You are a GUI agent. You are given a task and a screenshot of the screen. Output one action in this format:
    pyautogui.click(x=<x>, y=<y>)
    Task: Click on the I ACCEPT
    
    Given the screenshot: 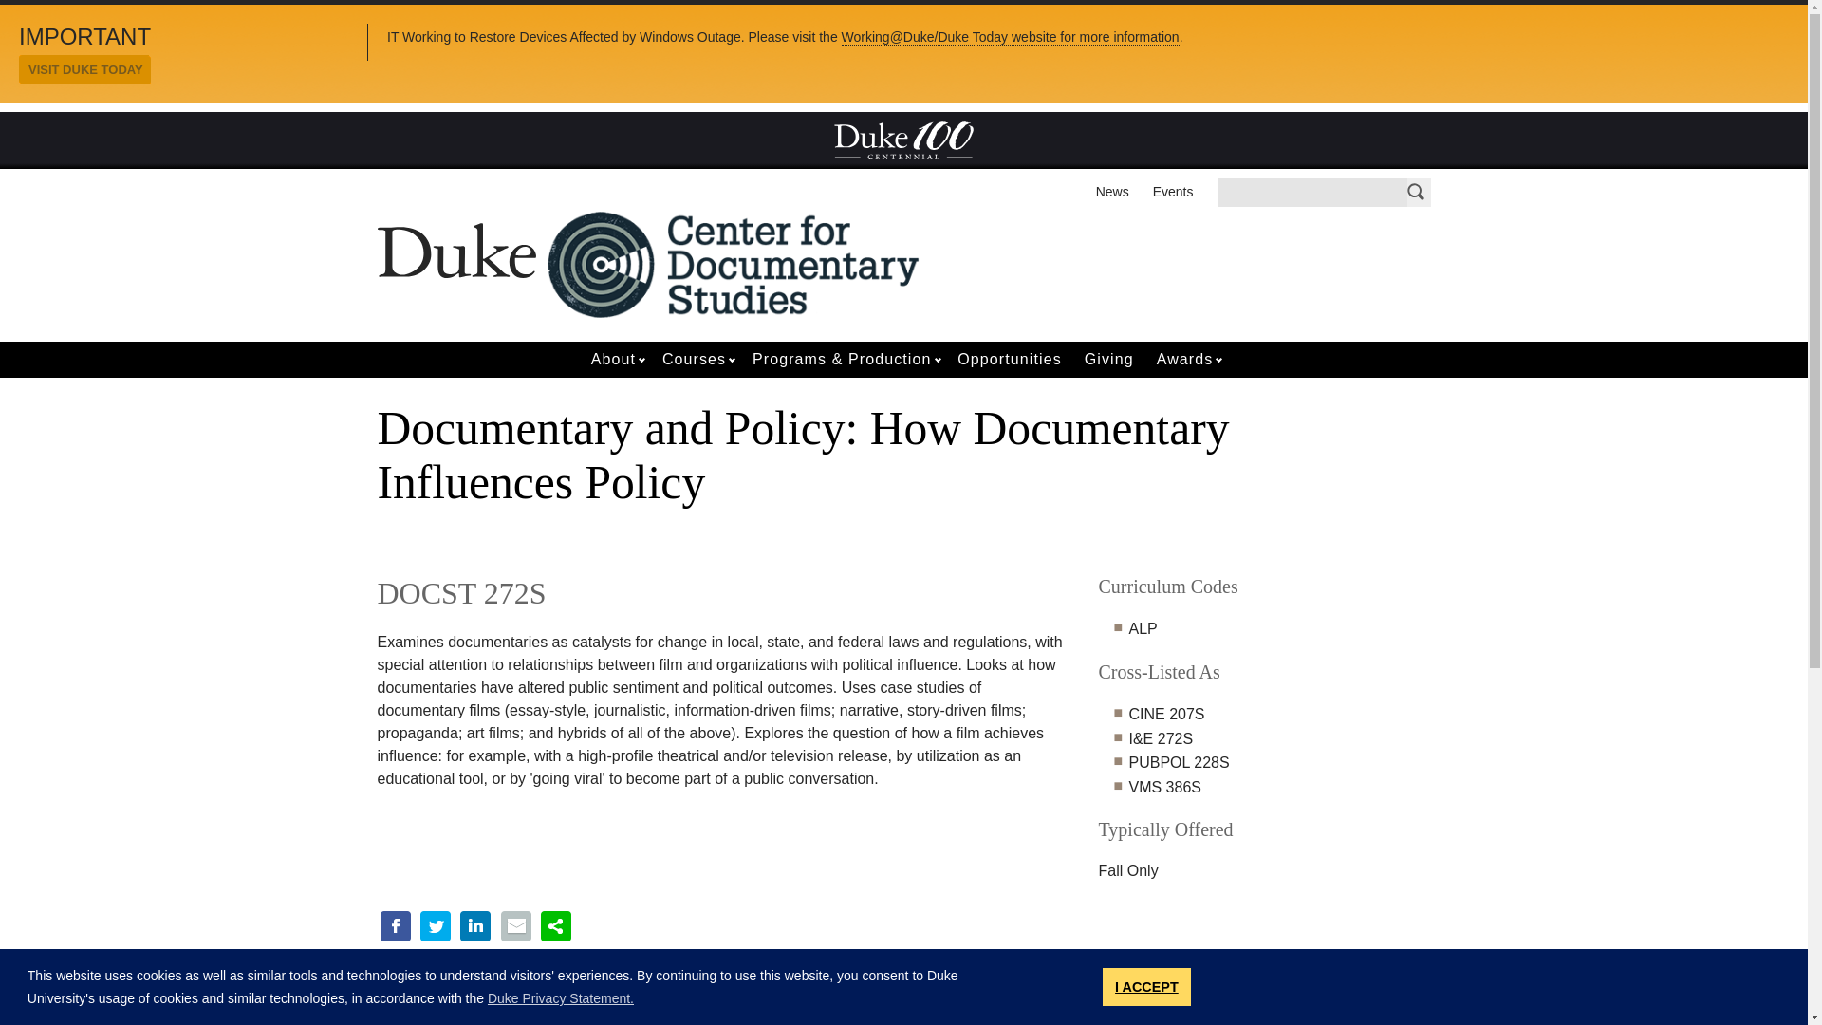 What is the action you would take?
    pyautogui.click(x=1146, y=986)
    